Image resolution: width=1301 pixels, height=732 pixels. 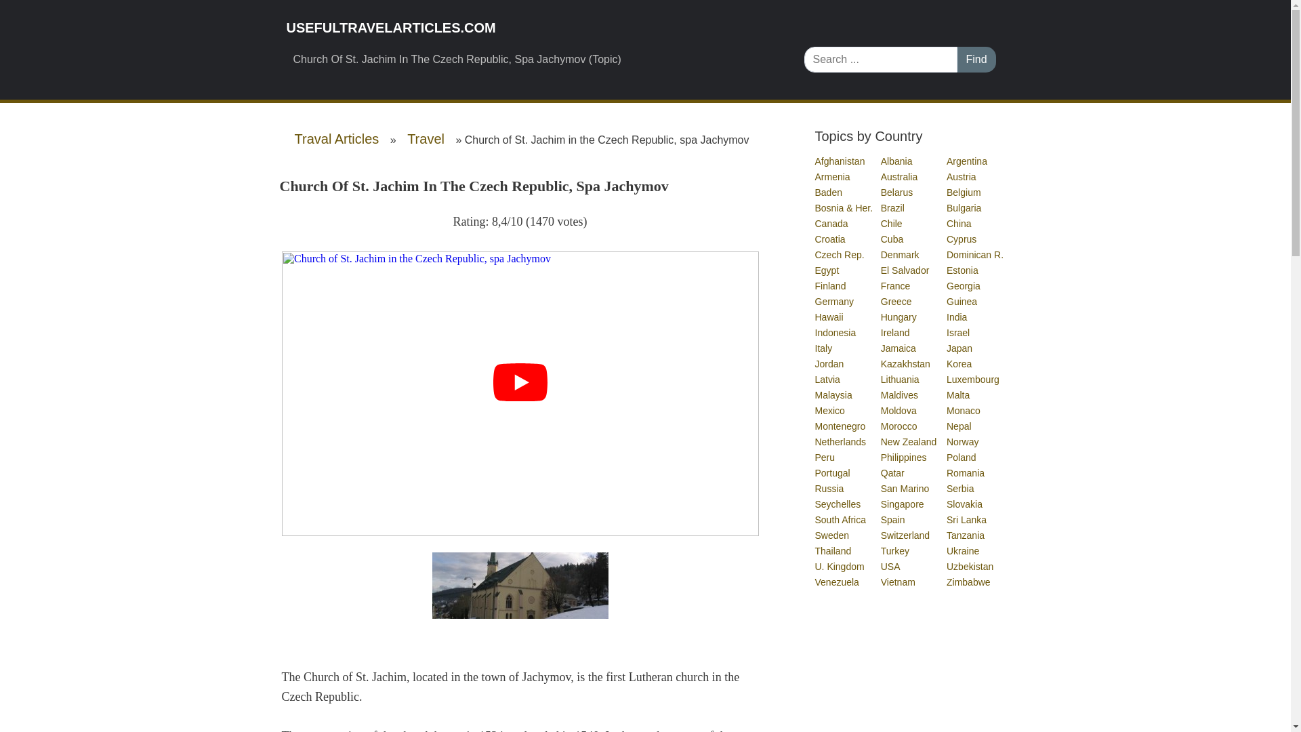 I want to click on Canada, so click(x=831, y=224).